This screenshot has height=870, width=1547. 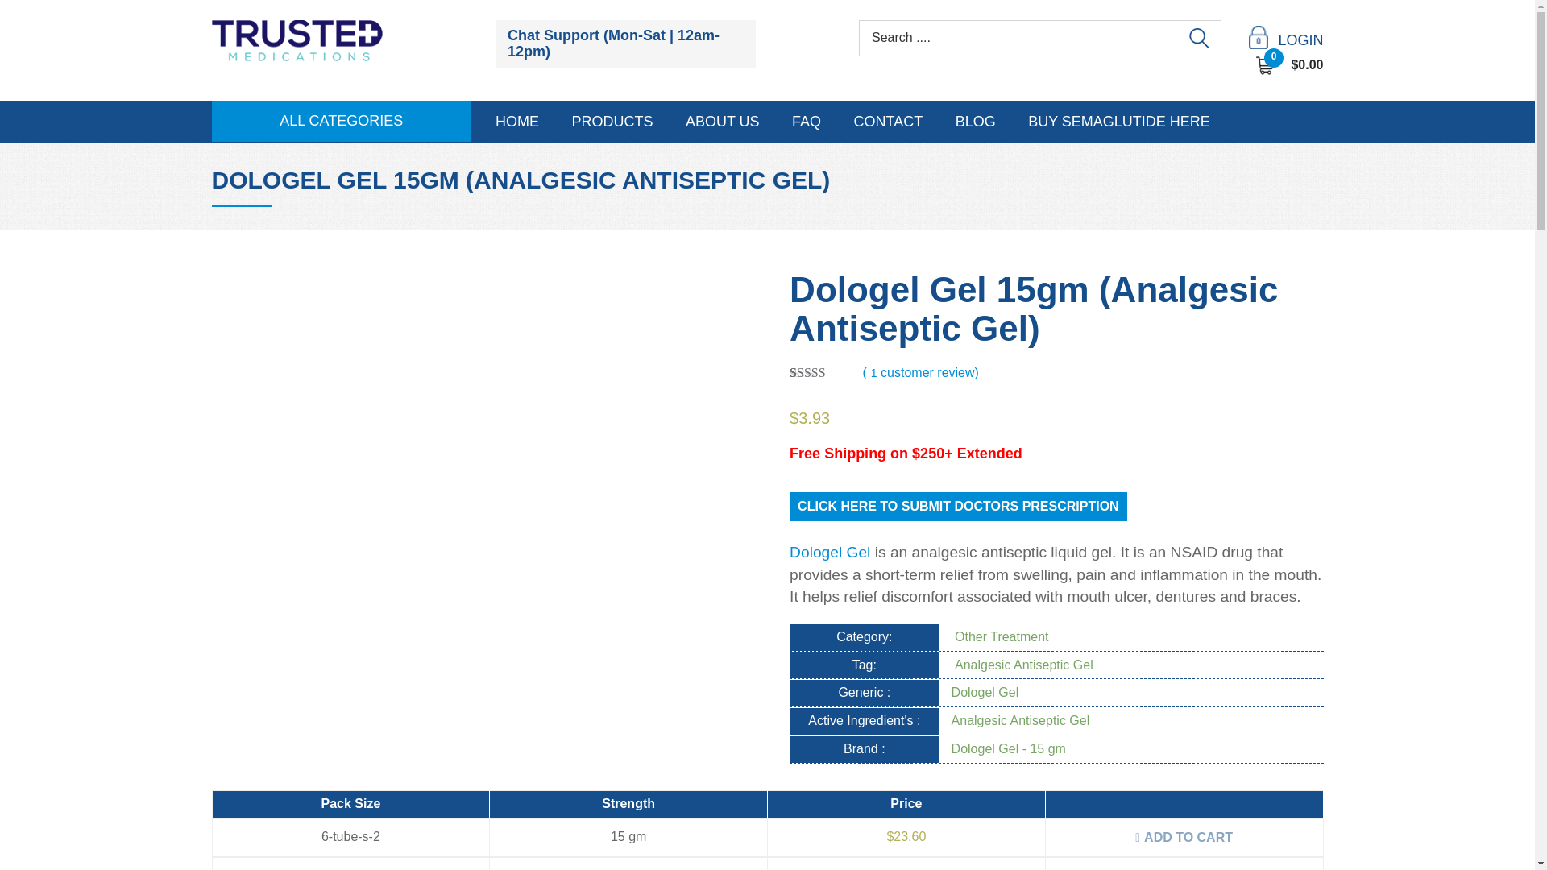 What do you see at coordinates (1285, 40) in the screenshot?
I see `LOGIN` at bounding box center [1285, 40].